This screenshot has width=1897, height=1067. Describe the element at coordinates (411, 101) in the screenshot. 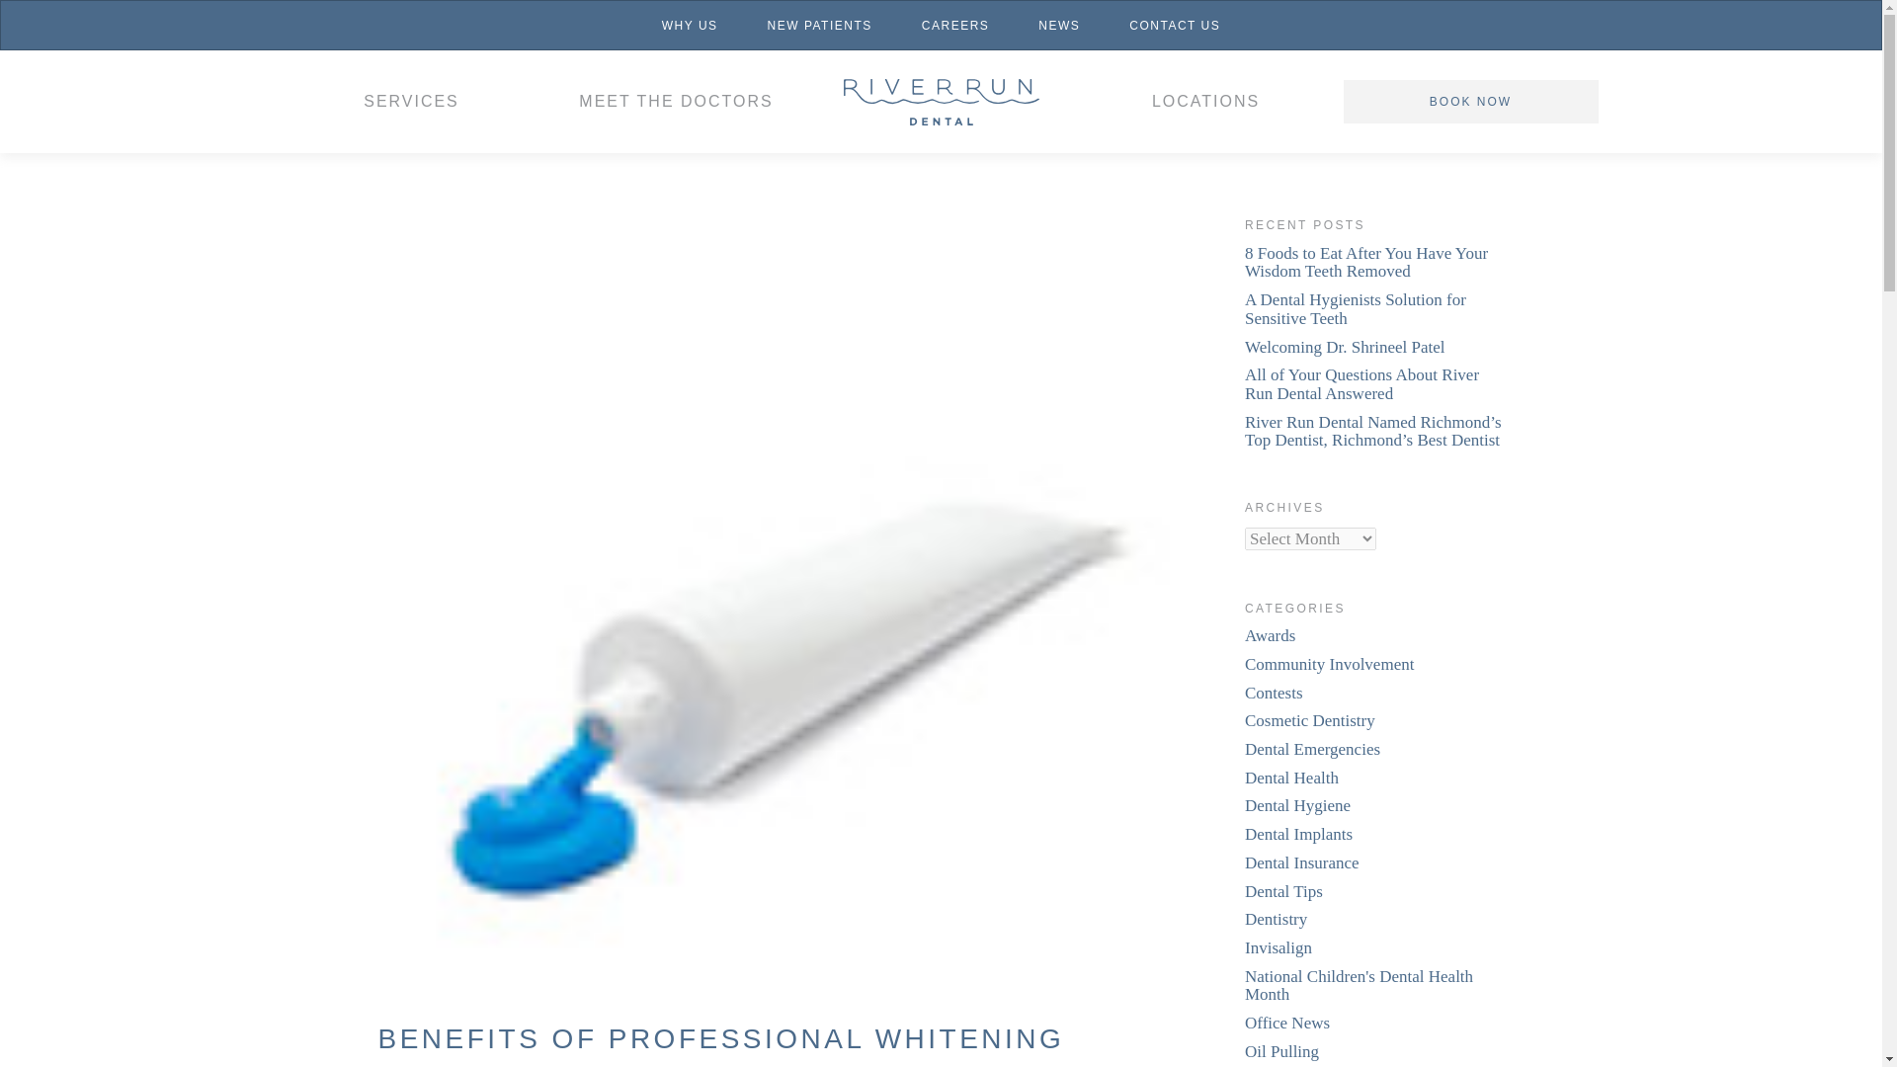

I see `SERVICES` at that location.